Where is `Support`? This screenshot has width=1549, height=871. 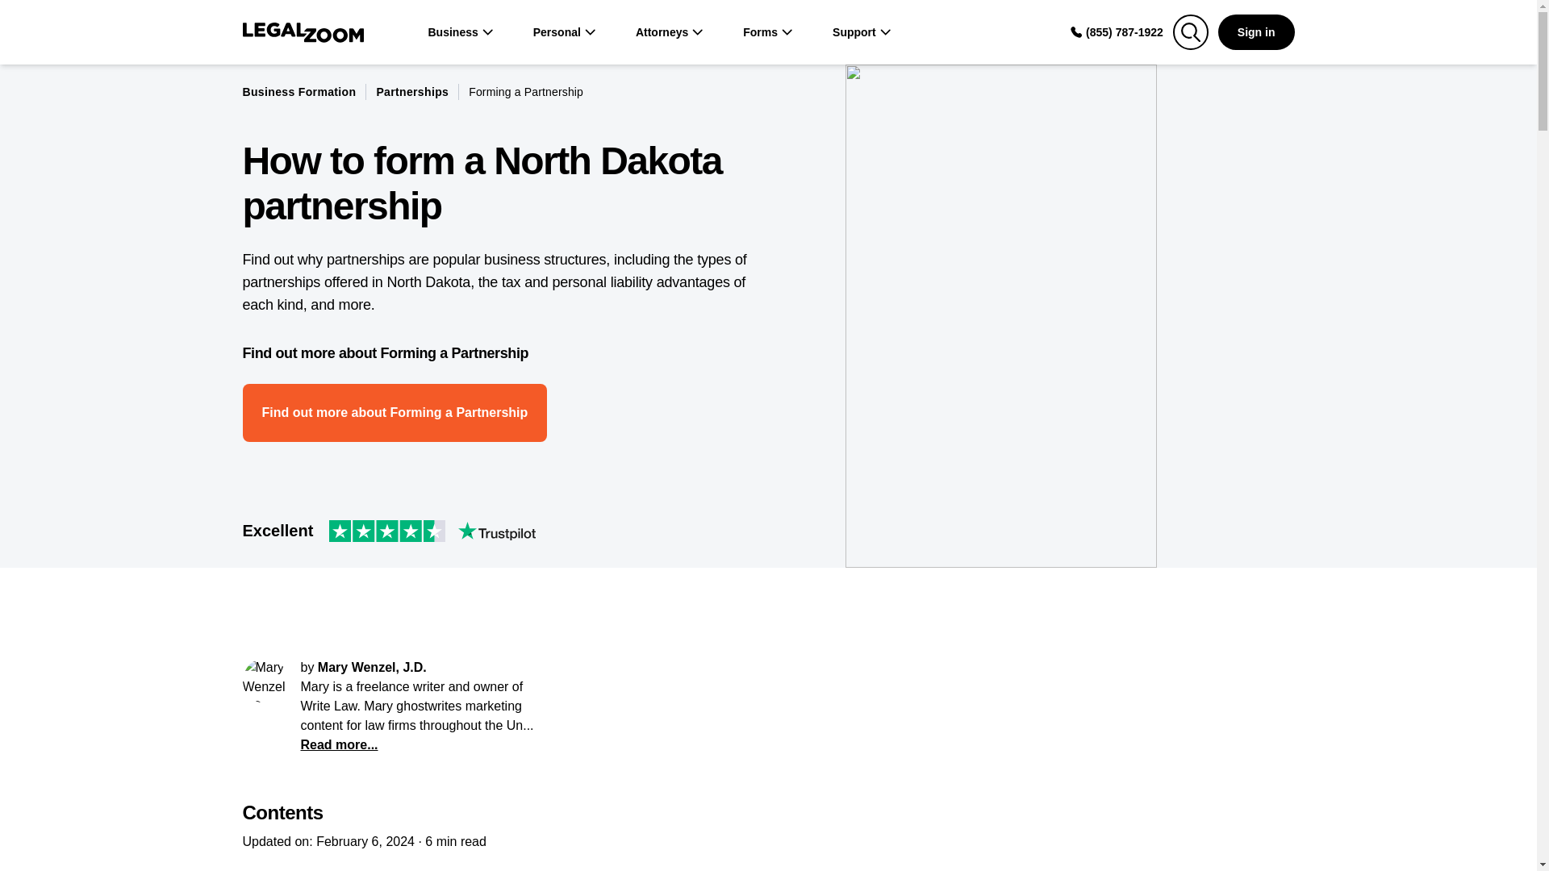
Support is located at coordinates (862, 32).